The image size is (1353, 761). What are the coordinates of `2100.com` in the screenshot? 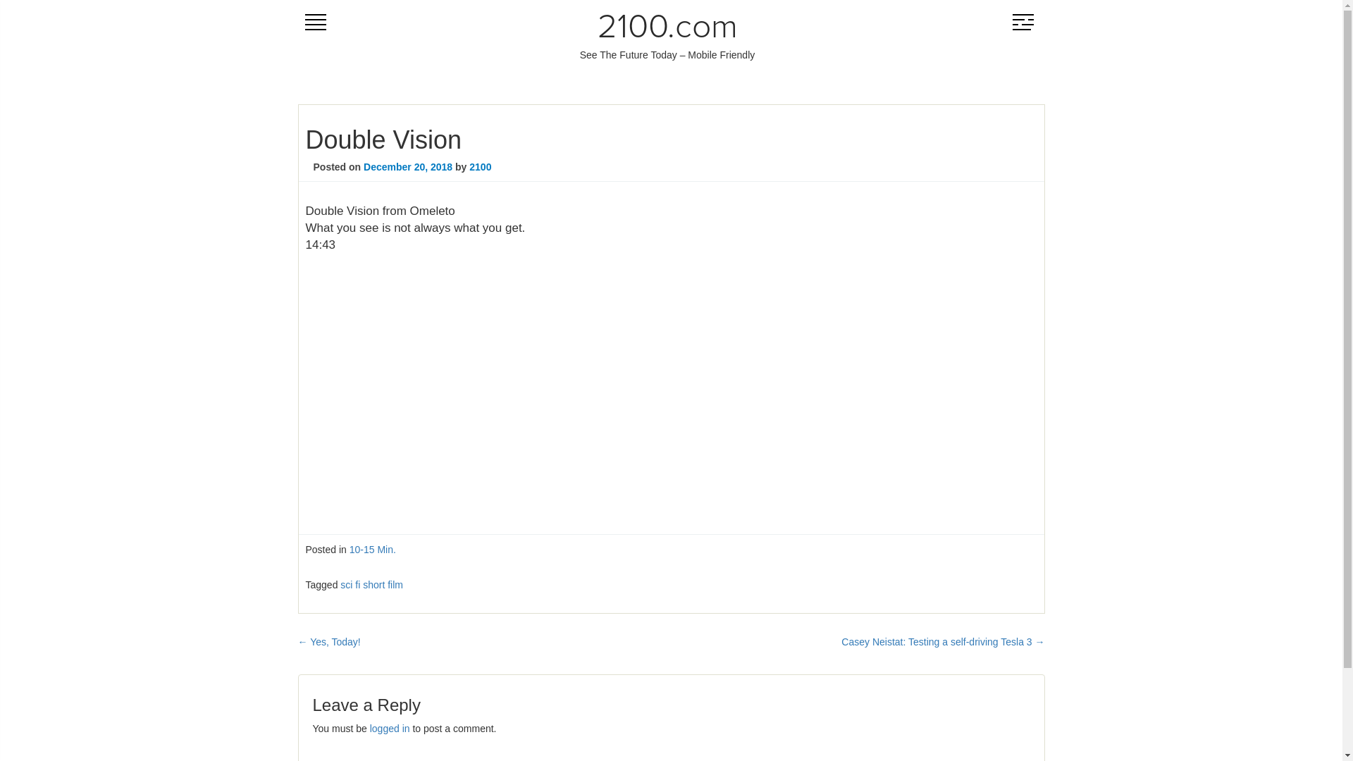 It's located at (668, 27).